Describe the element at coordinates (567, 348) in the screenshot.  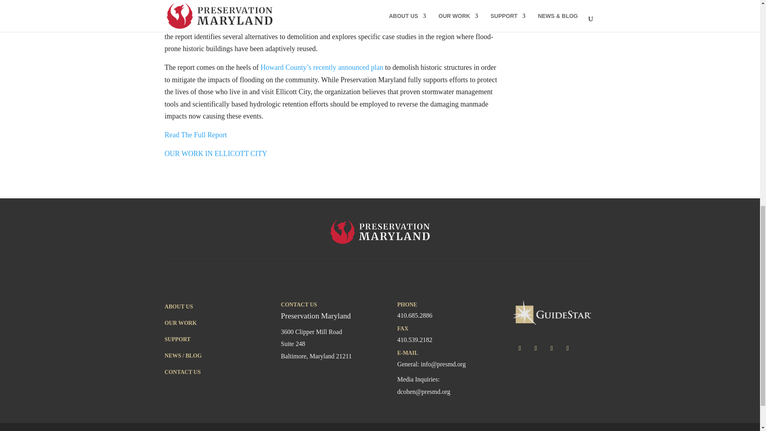
I see `Follow on LinkedIn` at that location.